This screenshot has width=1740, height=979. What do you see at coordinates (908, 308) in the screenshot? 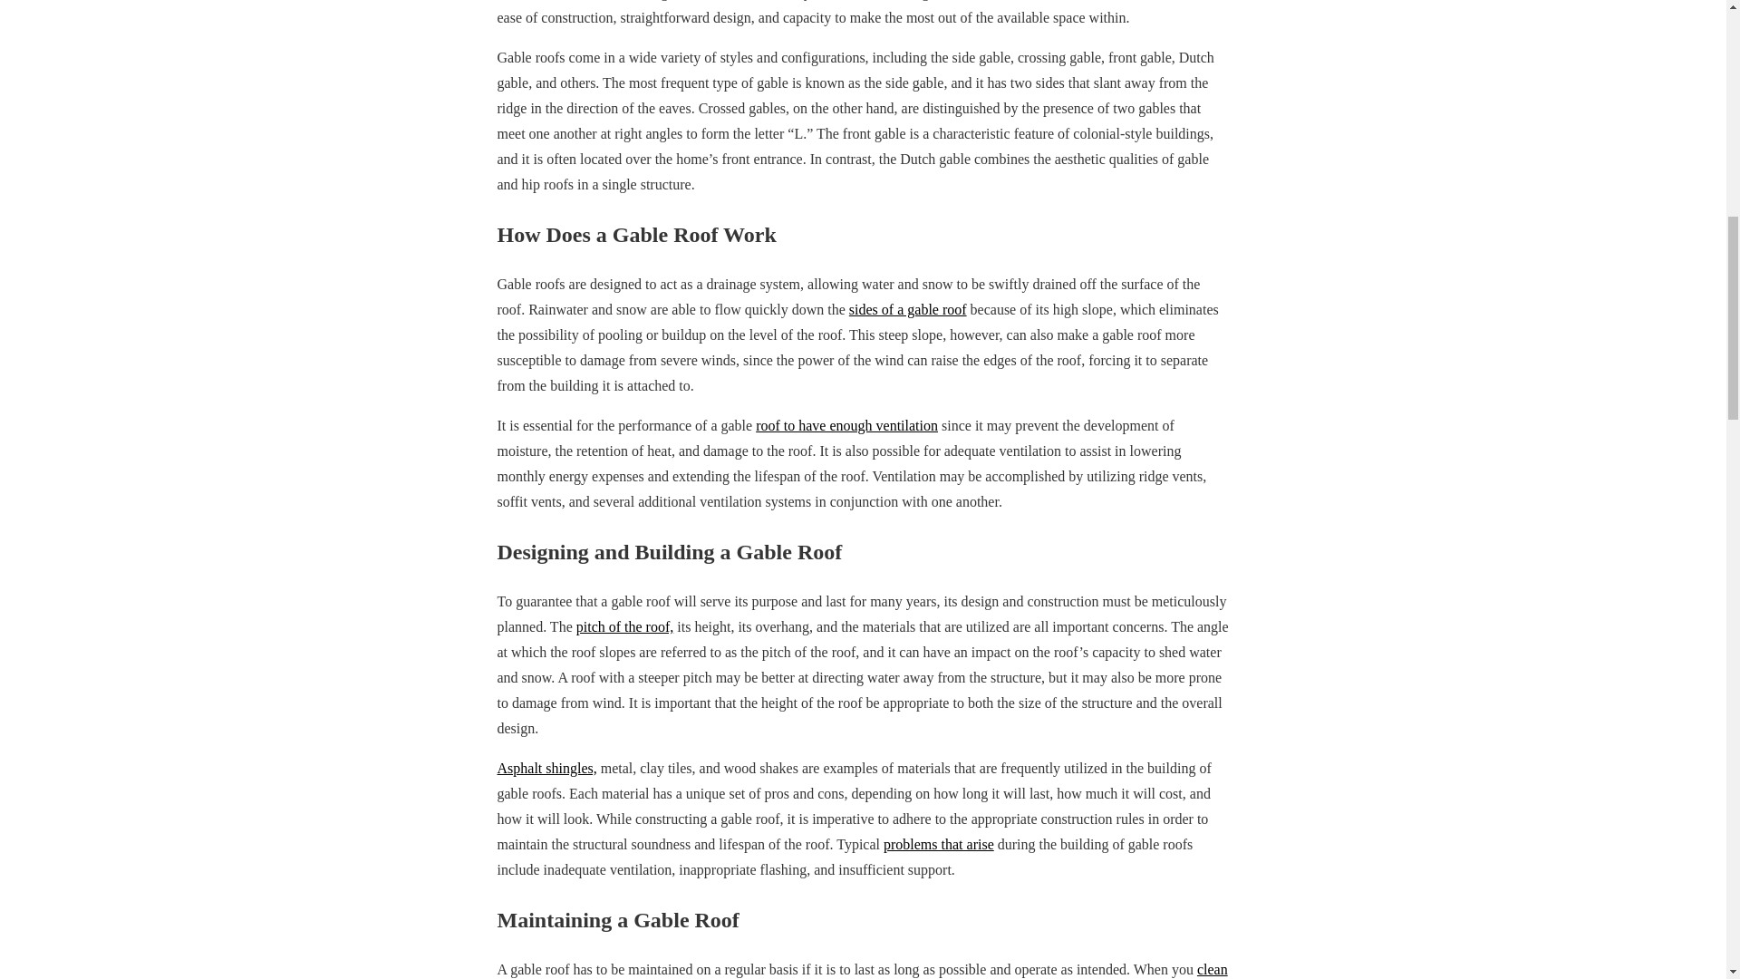
I see `sides of a gable roof` at bounding box center [908, 308].